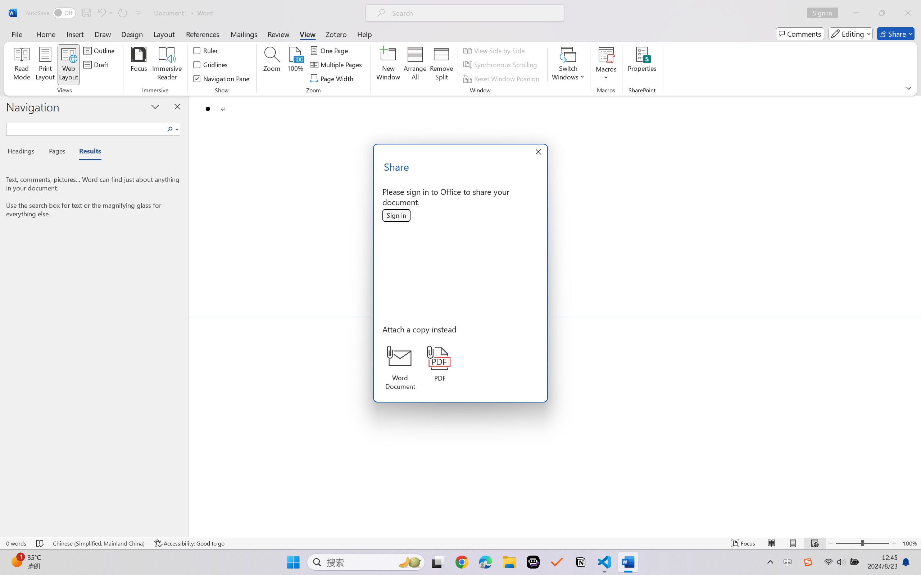 Image resolution: width=921 pixels, height=575 pixels. What do you see at coordinates (400, 368) in the screenshot?
I see `Word Document` at bounding box center [400, 368].